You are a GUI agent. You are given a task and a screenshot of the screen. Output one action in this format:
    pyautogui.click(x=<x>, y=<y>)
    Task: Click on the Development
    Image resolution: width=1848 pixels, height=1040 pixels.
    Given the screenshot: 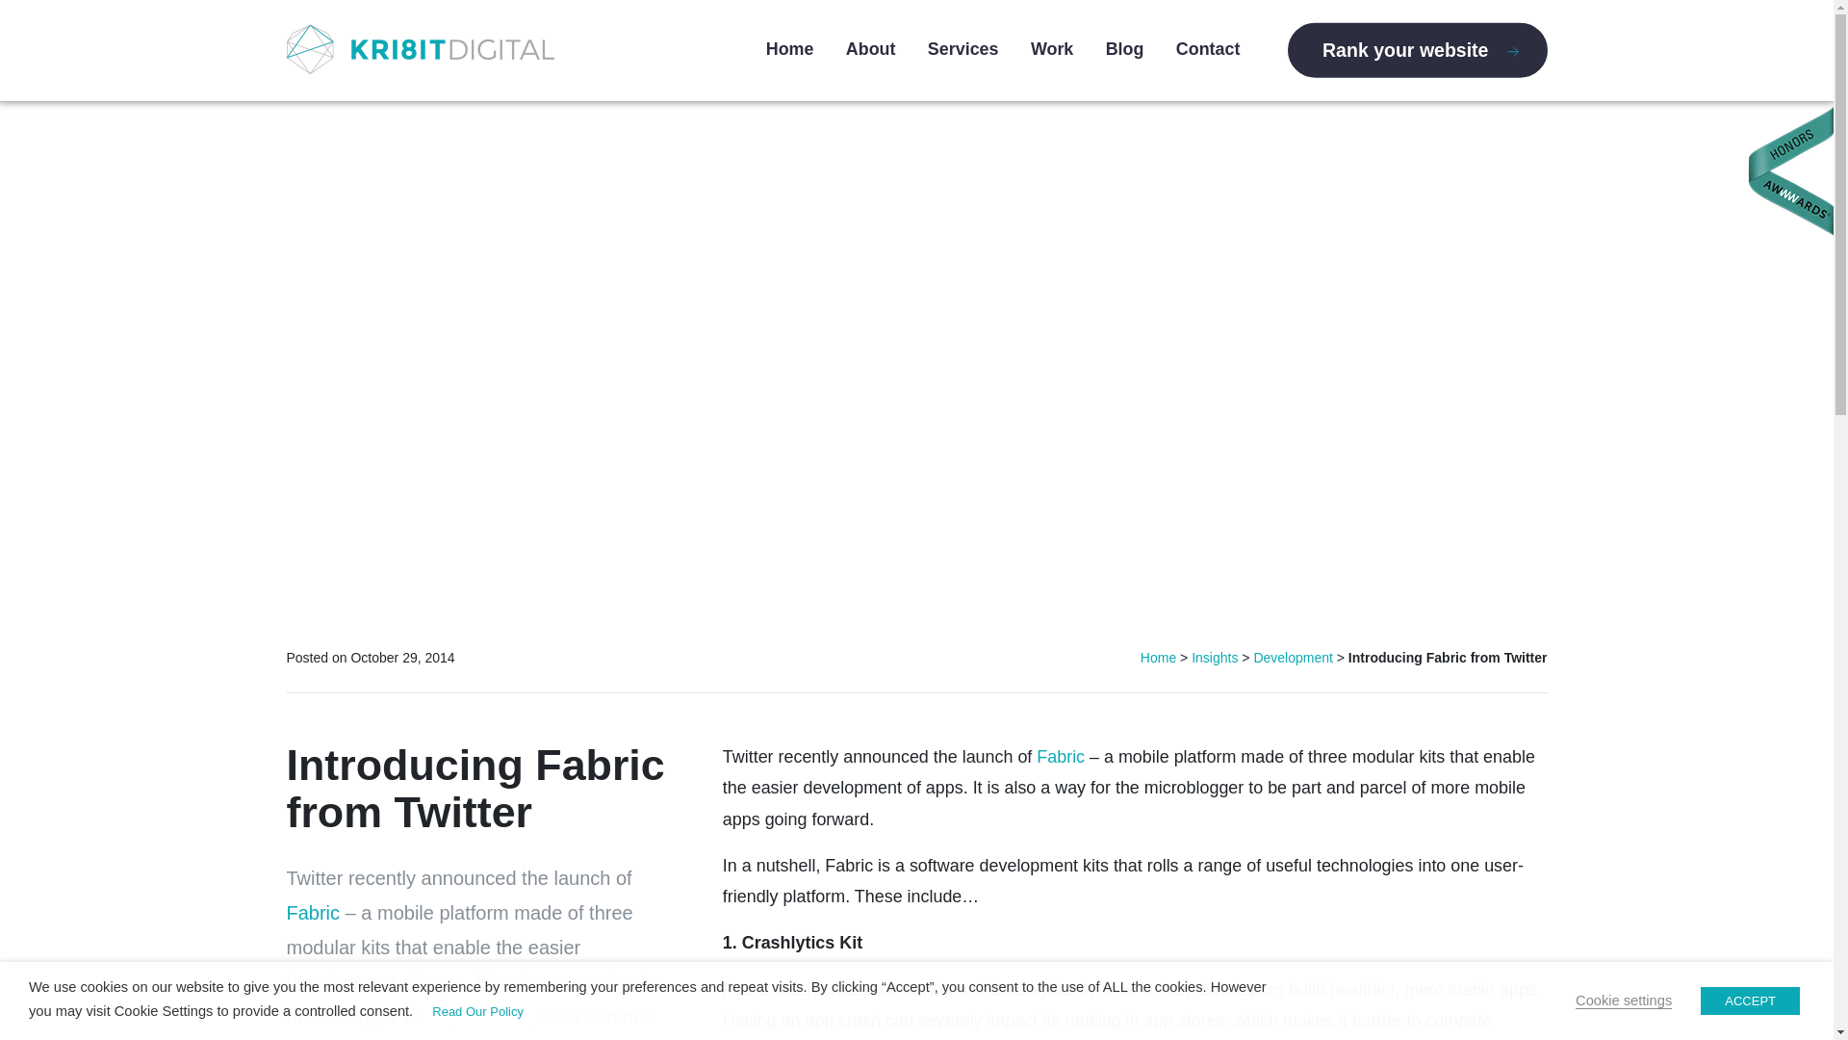 What is the action you would take?
    pyautogui.click(x=1292, y=658)
    